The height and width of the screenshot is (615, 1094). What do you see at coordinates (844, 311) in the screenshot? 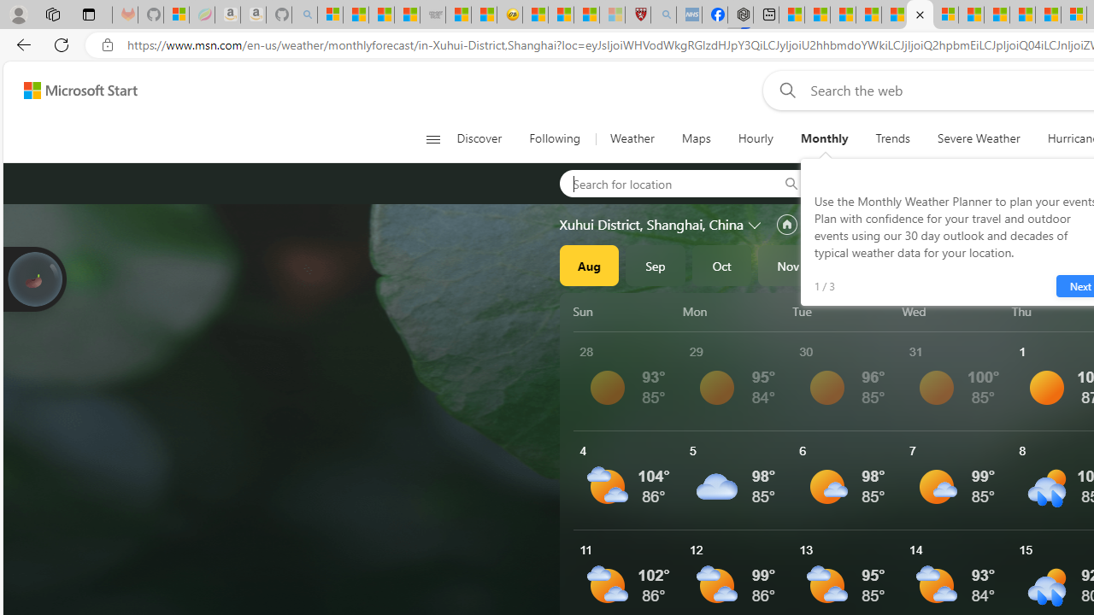
I see `Tue` at bounding box center [844, 311].